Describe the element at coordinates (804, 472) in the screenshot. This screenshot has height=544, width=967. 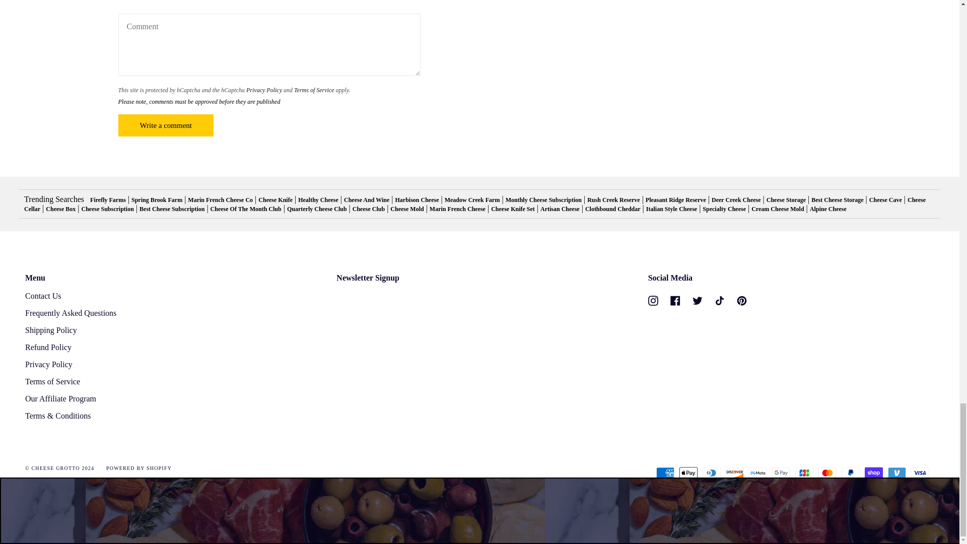
I see `JCB` at that location.